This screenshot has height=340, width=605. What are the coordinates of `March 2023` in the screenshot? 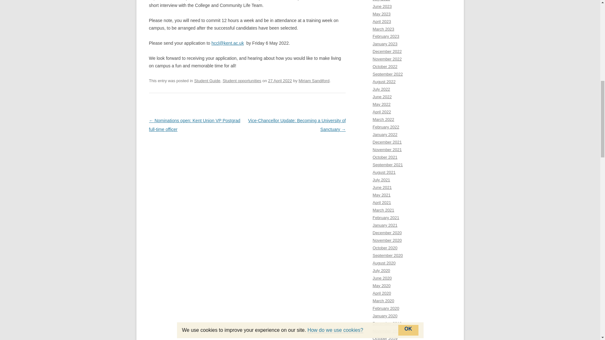 It's located at (383, 29).